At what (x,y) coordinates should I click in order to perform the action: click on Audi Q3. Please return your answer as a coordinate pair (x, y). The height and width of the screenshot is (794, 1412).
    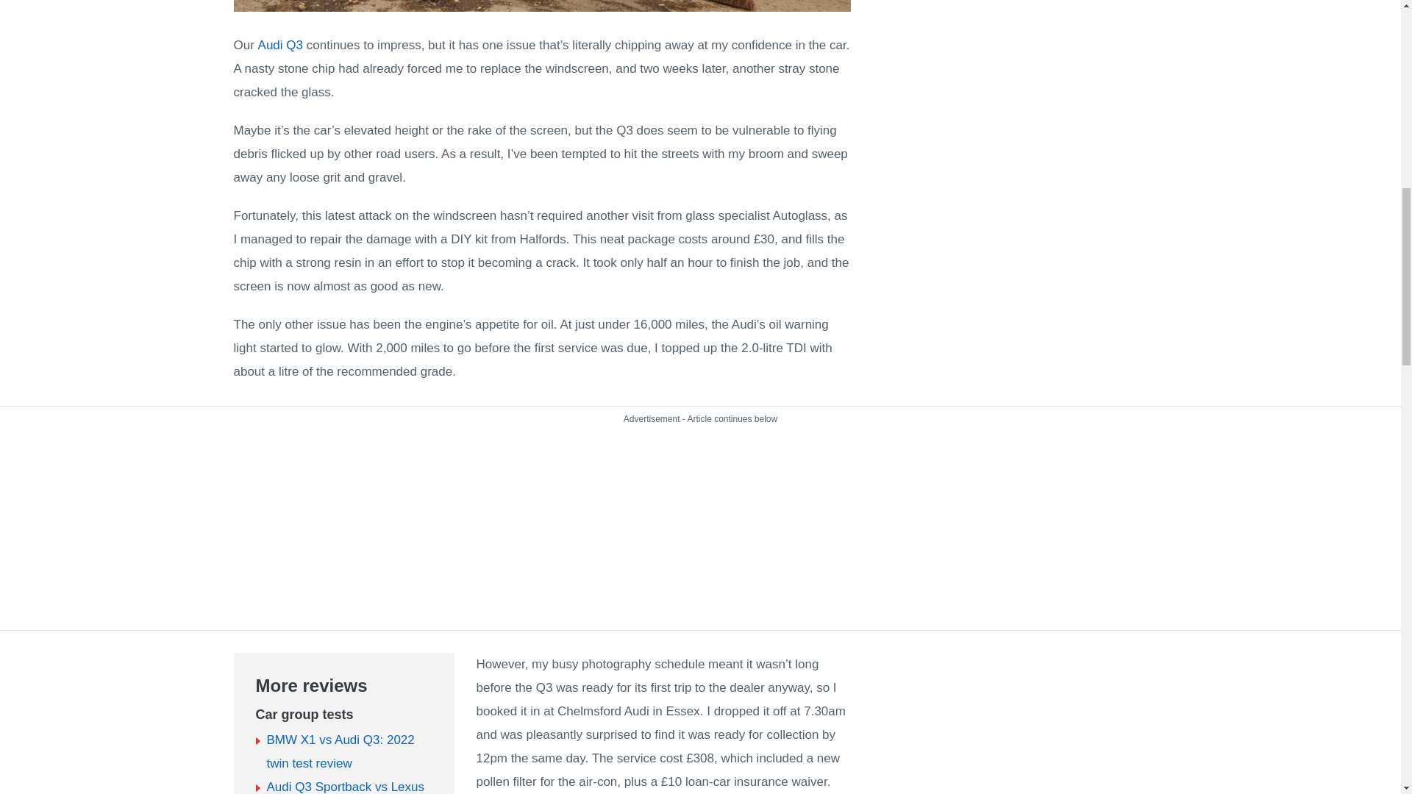
    Looking at the image, I should click on (281, 45).